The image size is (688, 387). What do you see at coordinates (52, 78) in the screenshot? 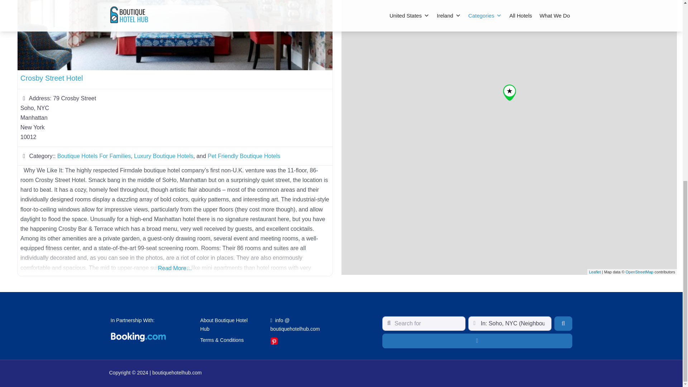
I see `View: Crosby Street Hotel` at bounding box center [52, 78].